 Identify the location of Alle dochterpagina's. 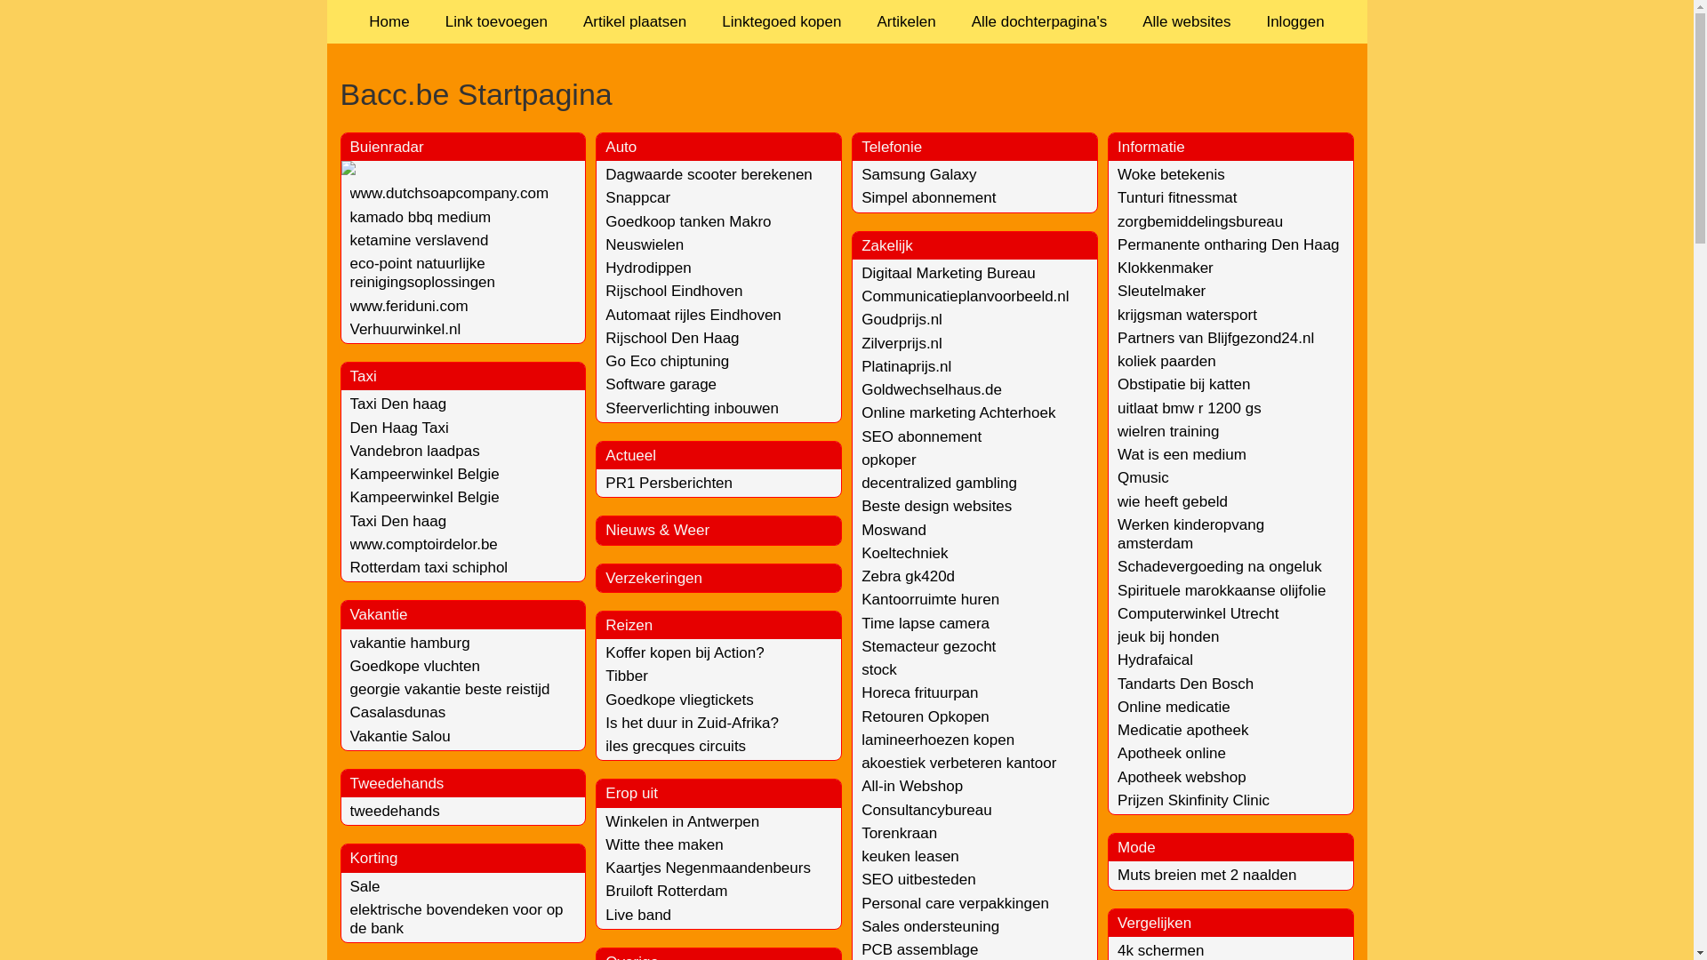
(1040, 21).